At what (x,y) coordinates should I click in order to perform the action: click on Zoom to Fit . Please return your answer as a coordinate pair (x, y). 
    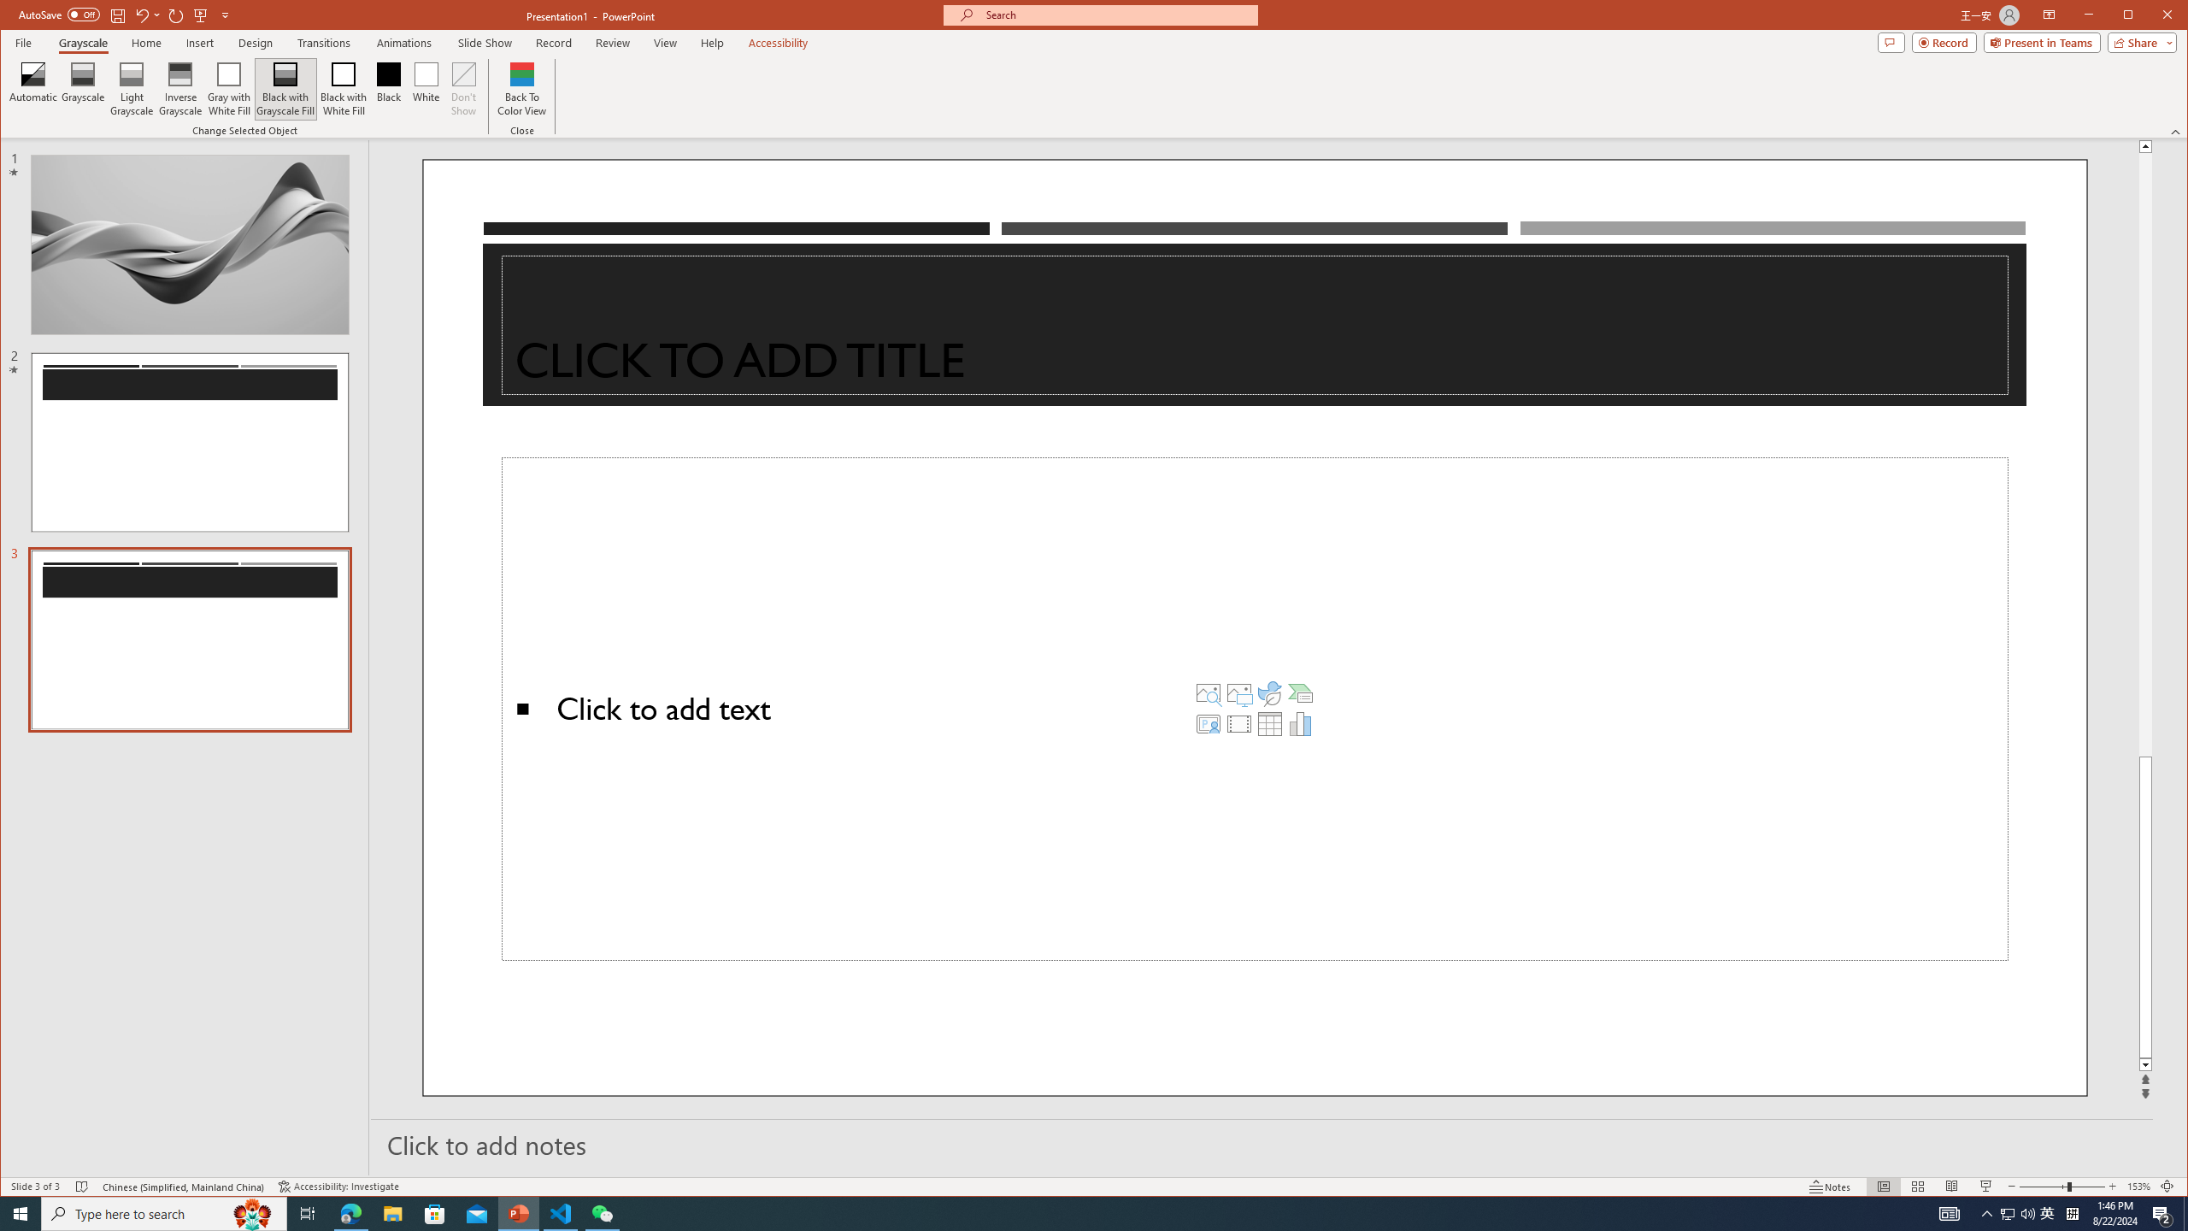
    Looking at the image, I should click on (2167, 1187).